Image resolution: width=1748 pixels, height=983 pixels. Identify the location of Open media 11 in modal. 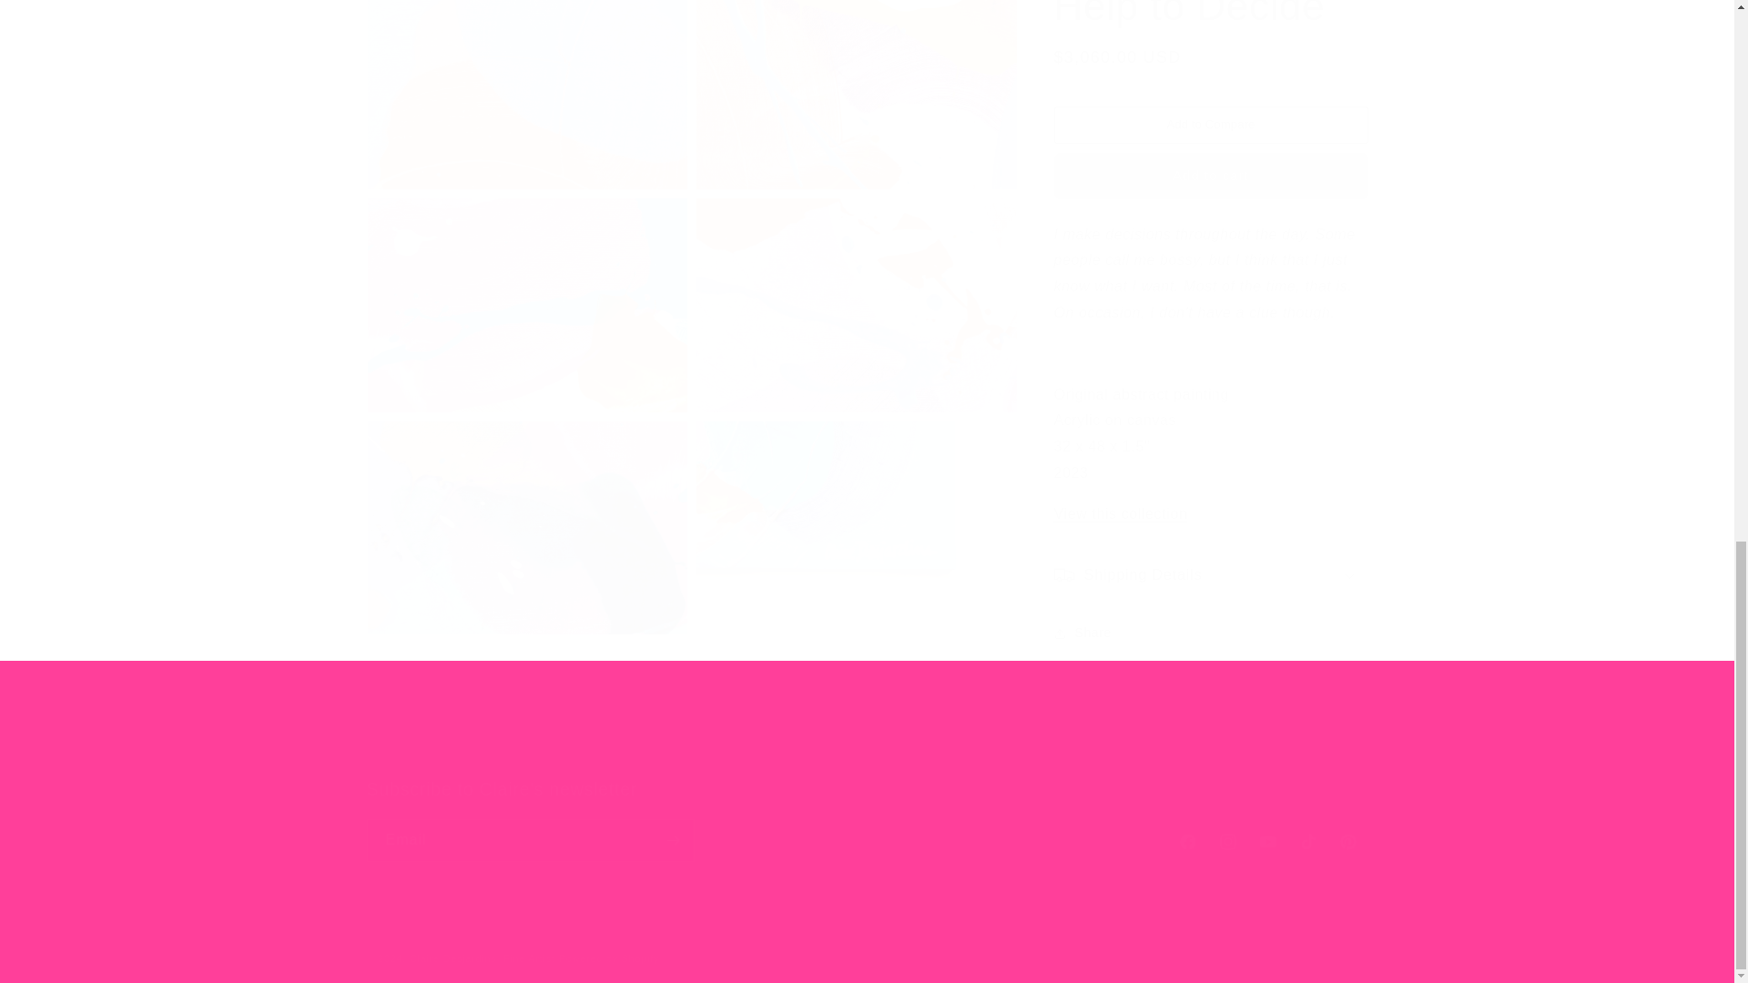
(856, 510).